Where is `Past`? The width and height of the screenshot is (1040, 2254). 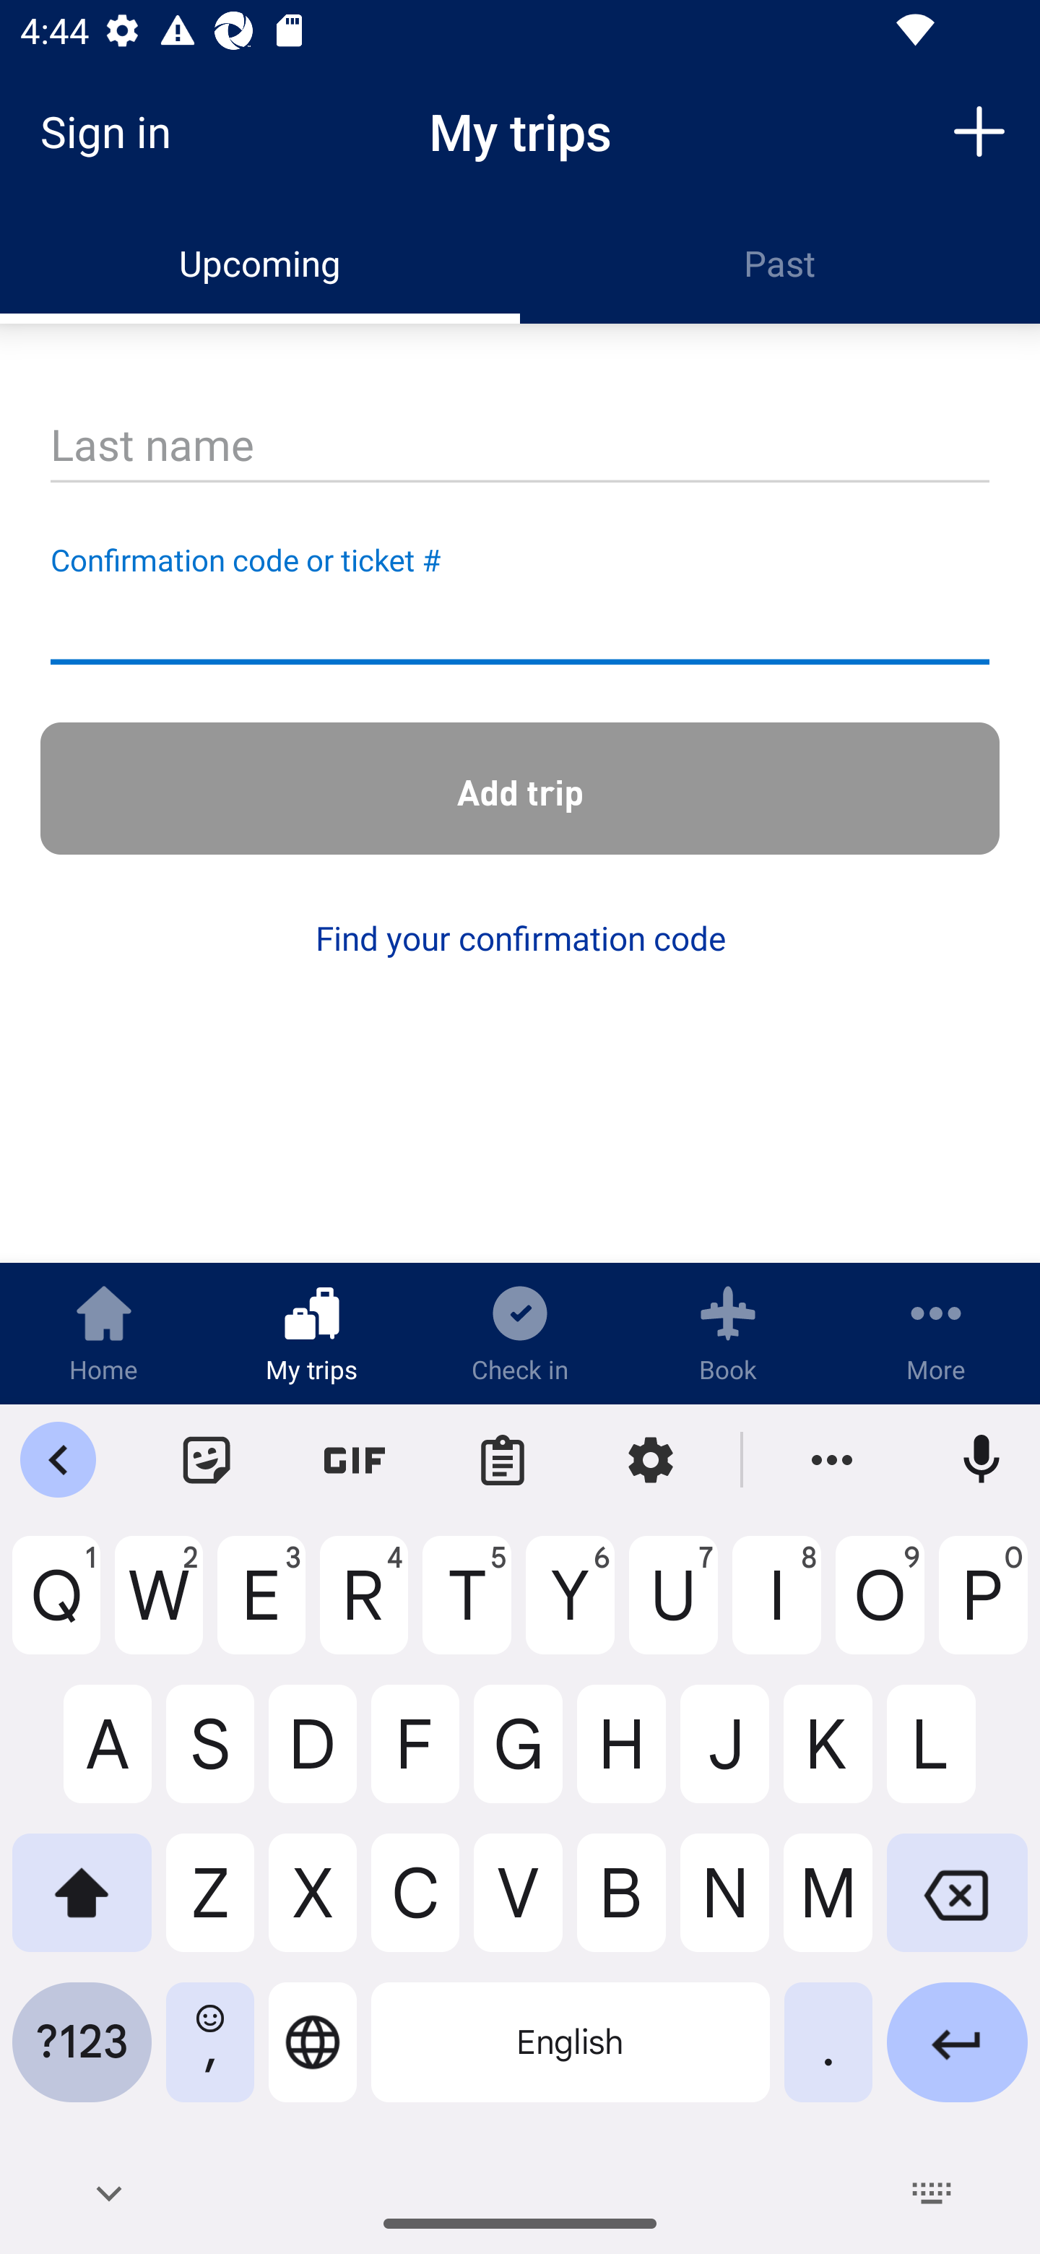 Past is located at coordinates (780, 263).